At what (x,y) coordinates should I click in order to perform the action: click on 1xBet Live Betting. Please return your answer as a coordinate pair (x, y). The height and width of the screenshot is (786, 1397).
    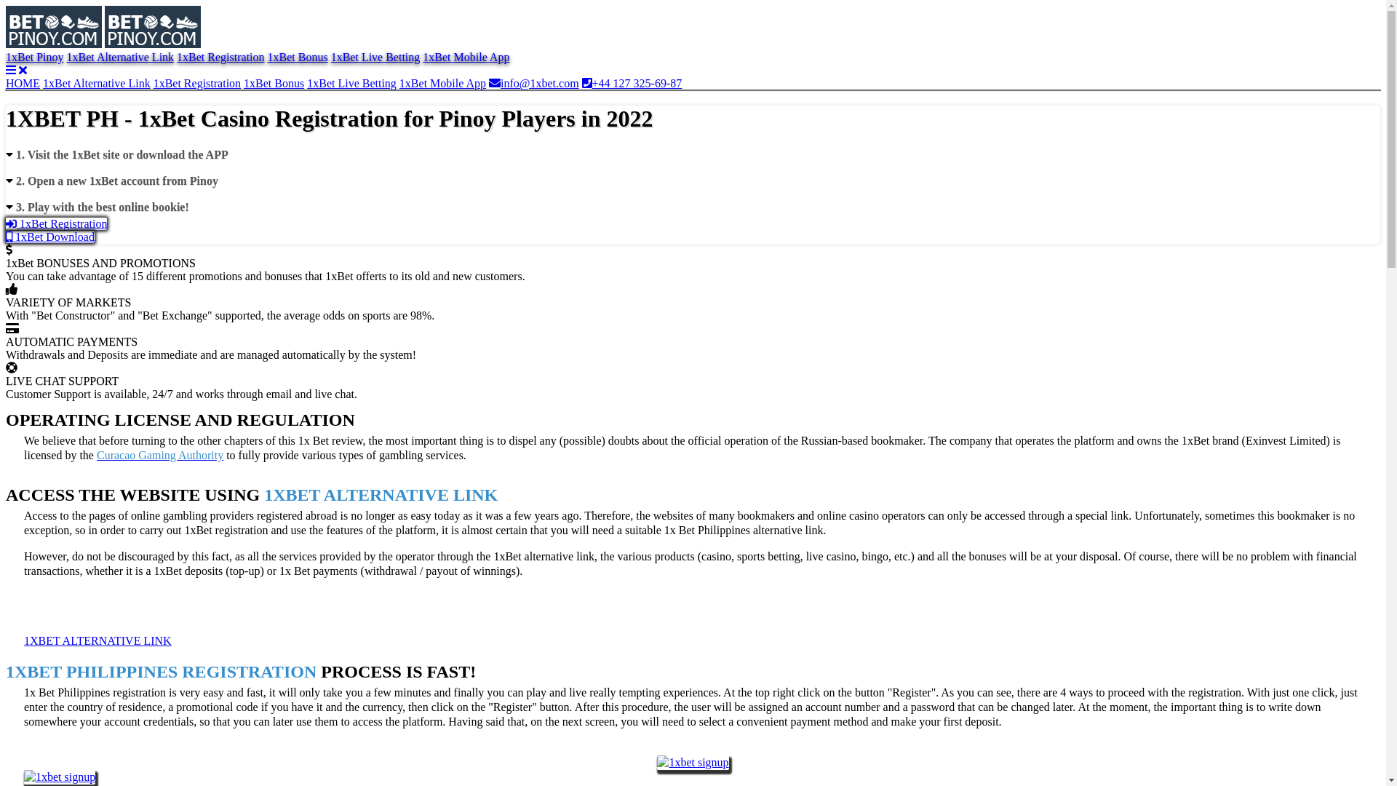
    Looking at the image, I should click on (352, 83).